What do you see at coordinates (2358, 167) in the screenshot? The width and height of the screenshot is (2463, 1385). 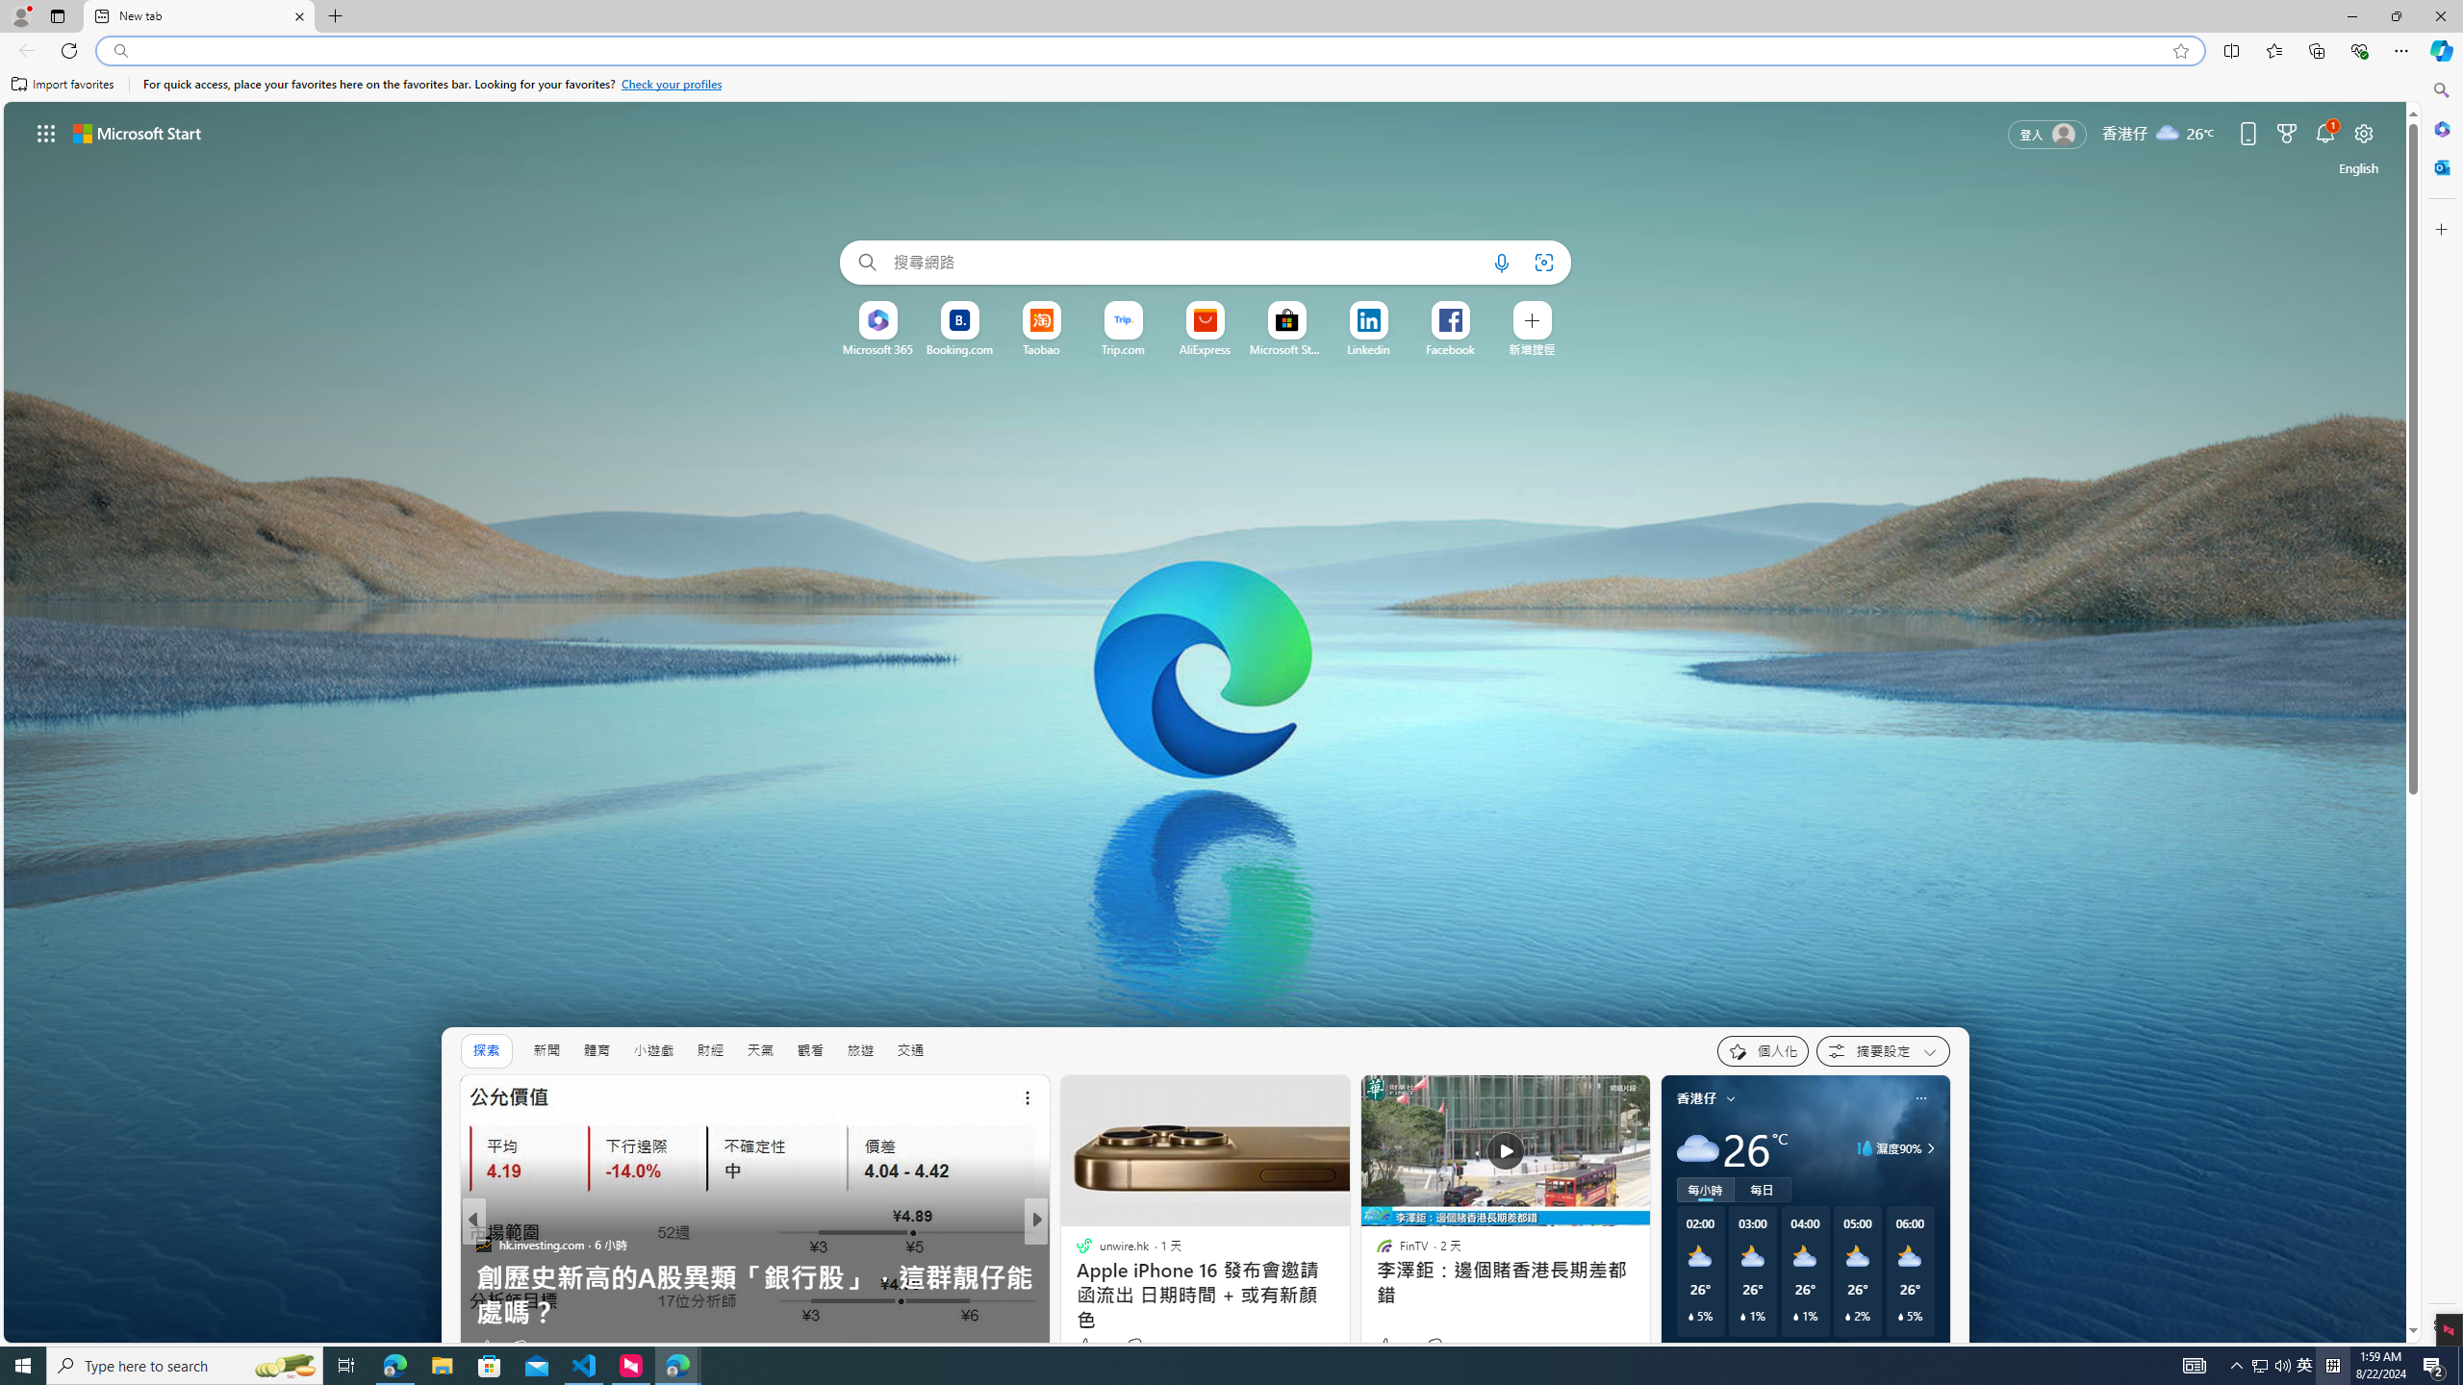 I see `United States (English)` at bounding box center [2358, 167].